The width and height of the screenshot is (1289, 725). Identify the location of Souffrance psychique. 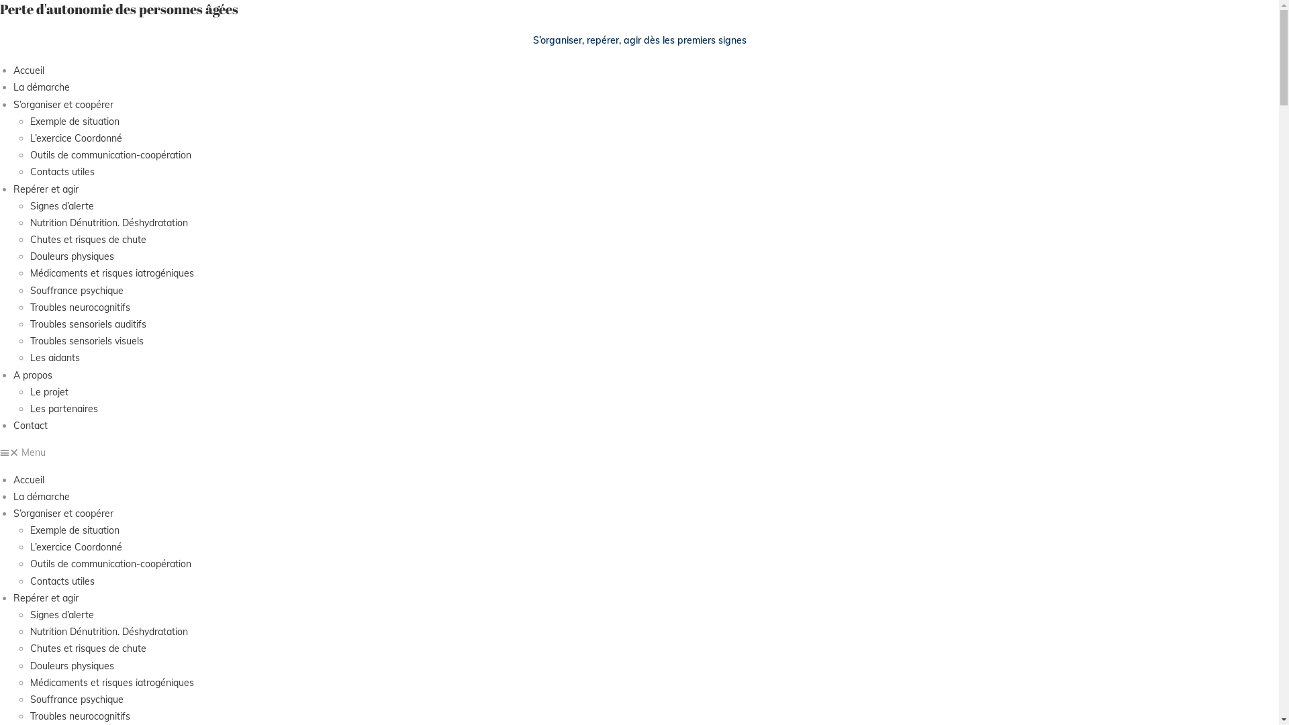
(77, 699).